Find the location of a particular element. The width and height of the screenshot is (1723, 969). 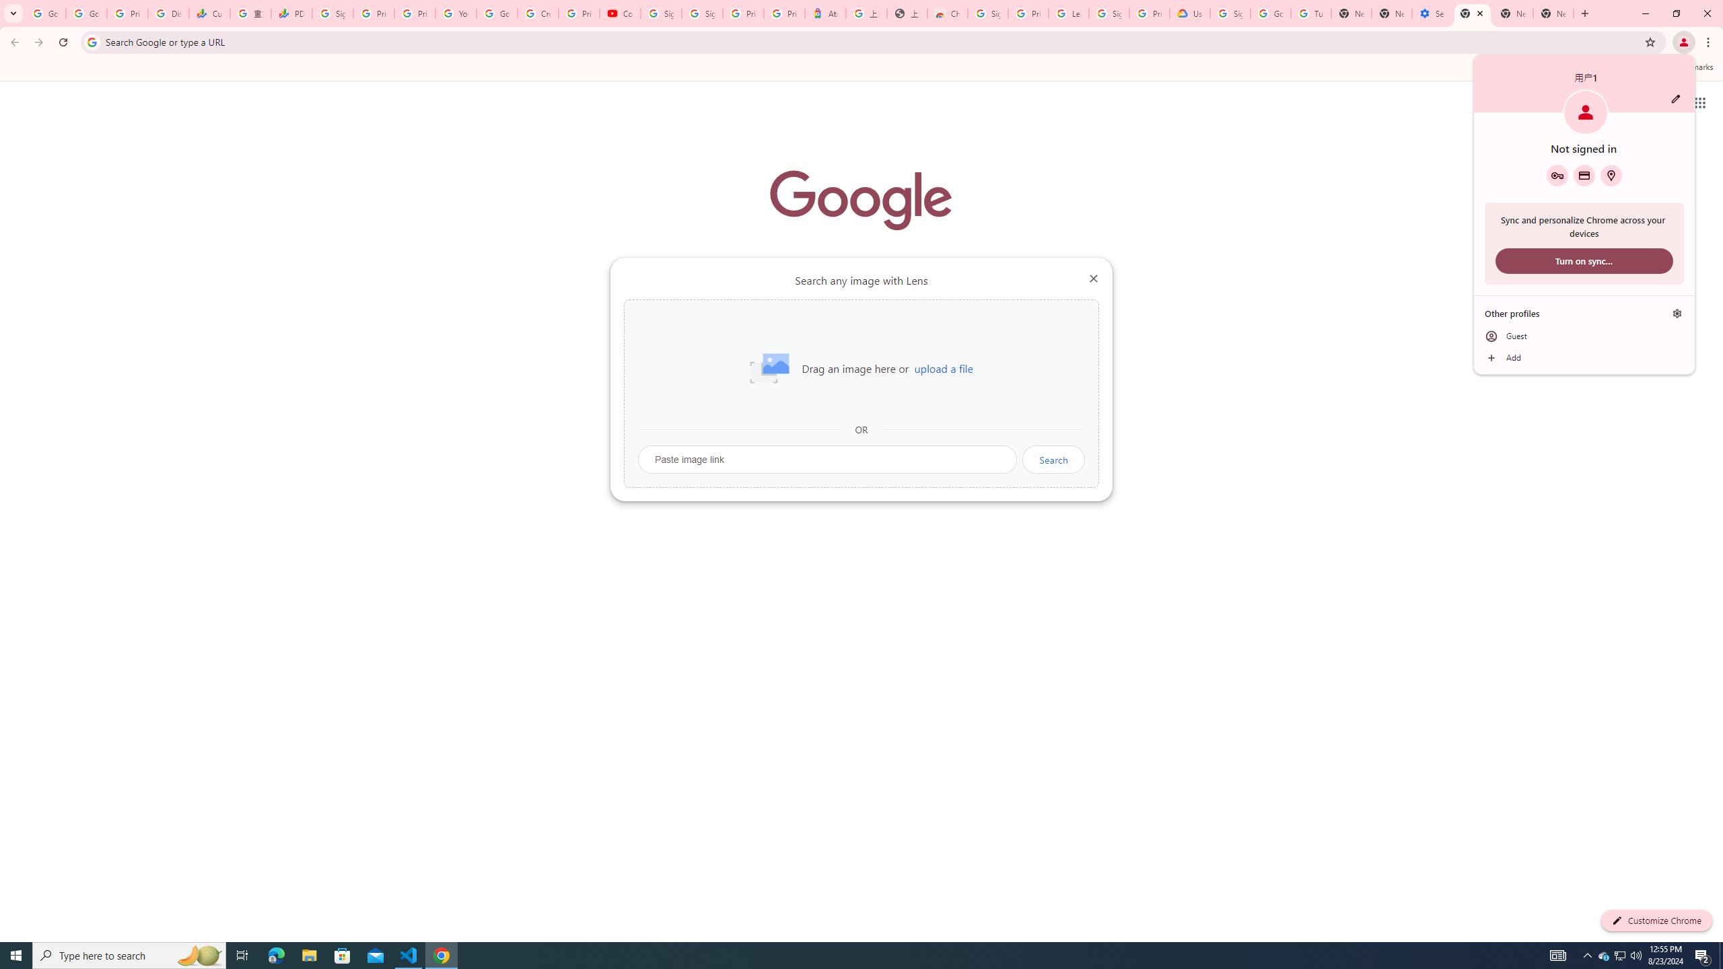

Sign in - Google Accounts is located at coordinates (1109, 13).